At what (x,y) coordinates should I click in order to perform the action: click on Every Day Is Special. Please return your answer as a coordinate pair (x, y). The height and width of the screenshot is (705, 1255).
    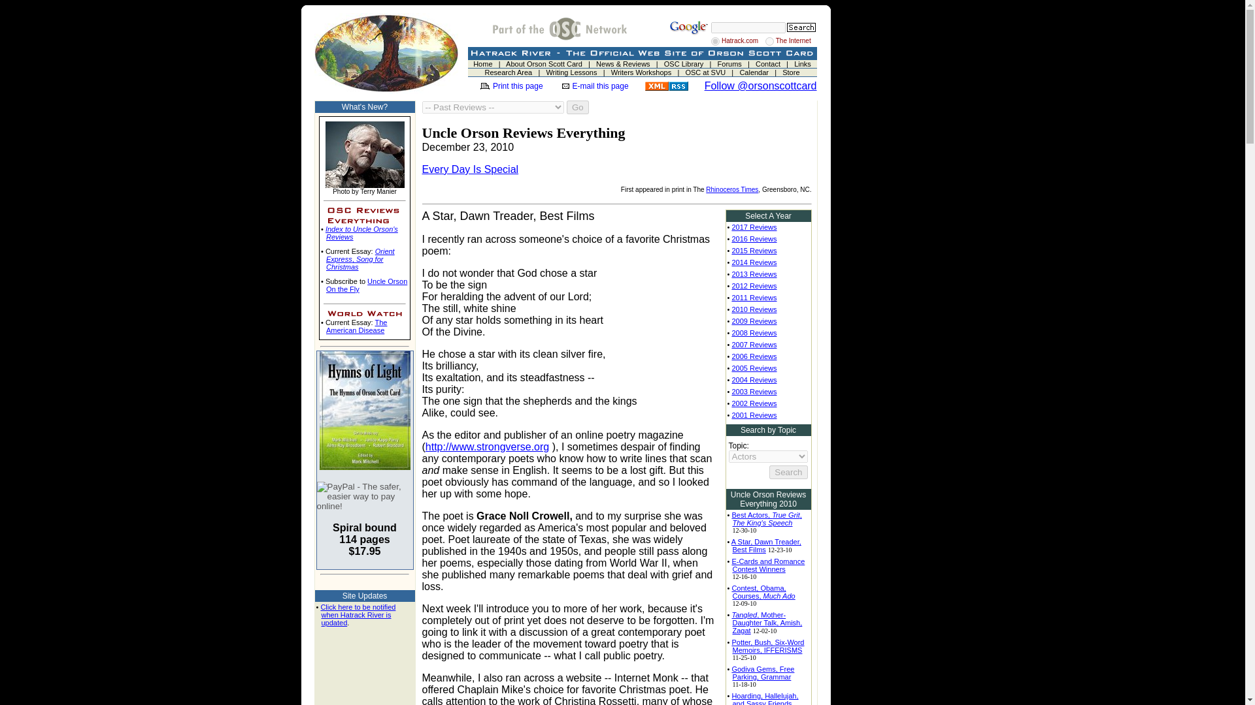
    Looking at the image, I should click on (471, 168).